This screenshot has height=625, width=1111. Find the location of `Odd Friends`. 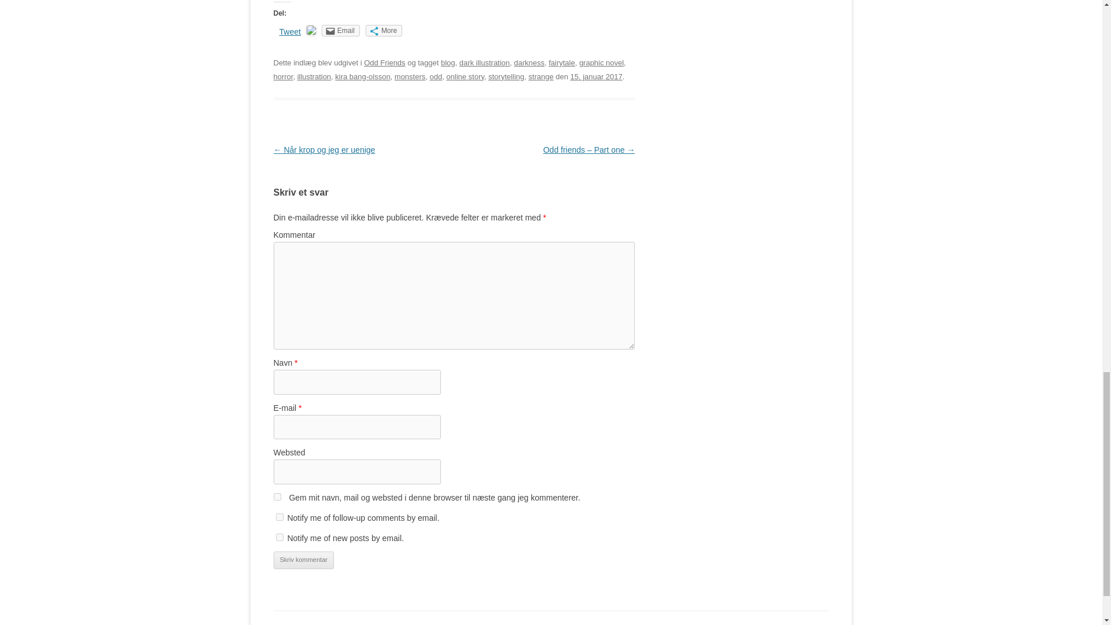

Odd Friends is located at coordinates (384, 62).